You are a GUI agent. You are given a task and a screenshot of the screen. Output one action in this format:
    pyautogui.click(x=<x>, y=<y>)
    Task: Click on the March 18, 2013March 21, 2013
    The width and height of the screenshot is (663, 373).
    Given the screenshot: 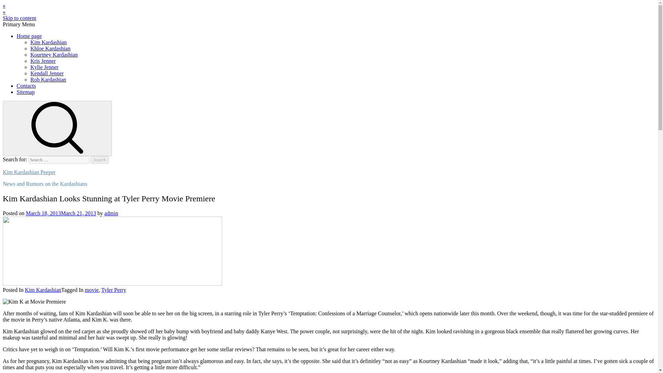 What is the action you would take?
    pyautogui.click(x=61, y=213)
    